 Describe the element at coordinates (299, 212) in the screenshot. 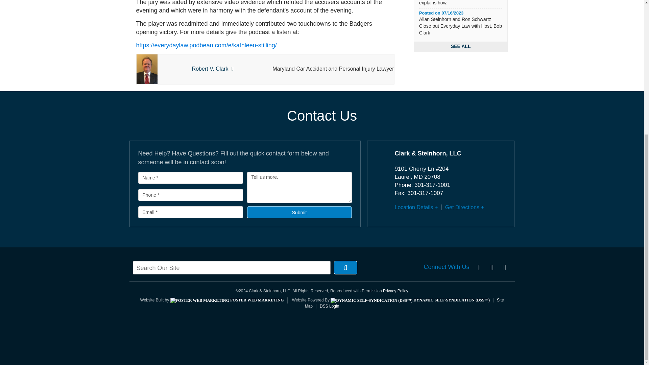

I see `Submit` at that location.